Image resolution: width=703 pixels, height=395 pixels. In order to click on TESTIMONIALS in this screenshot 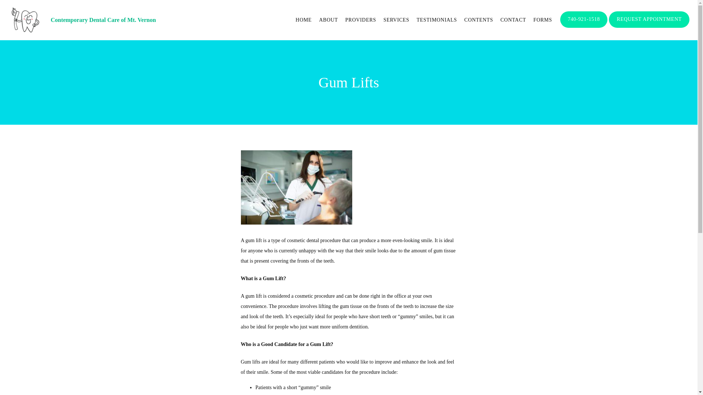, I will do `click(437, 20)`.